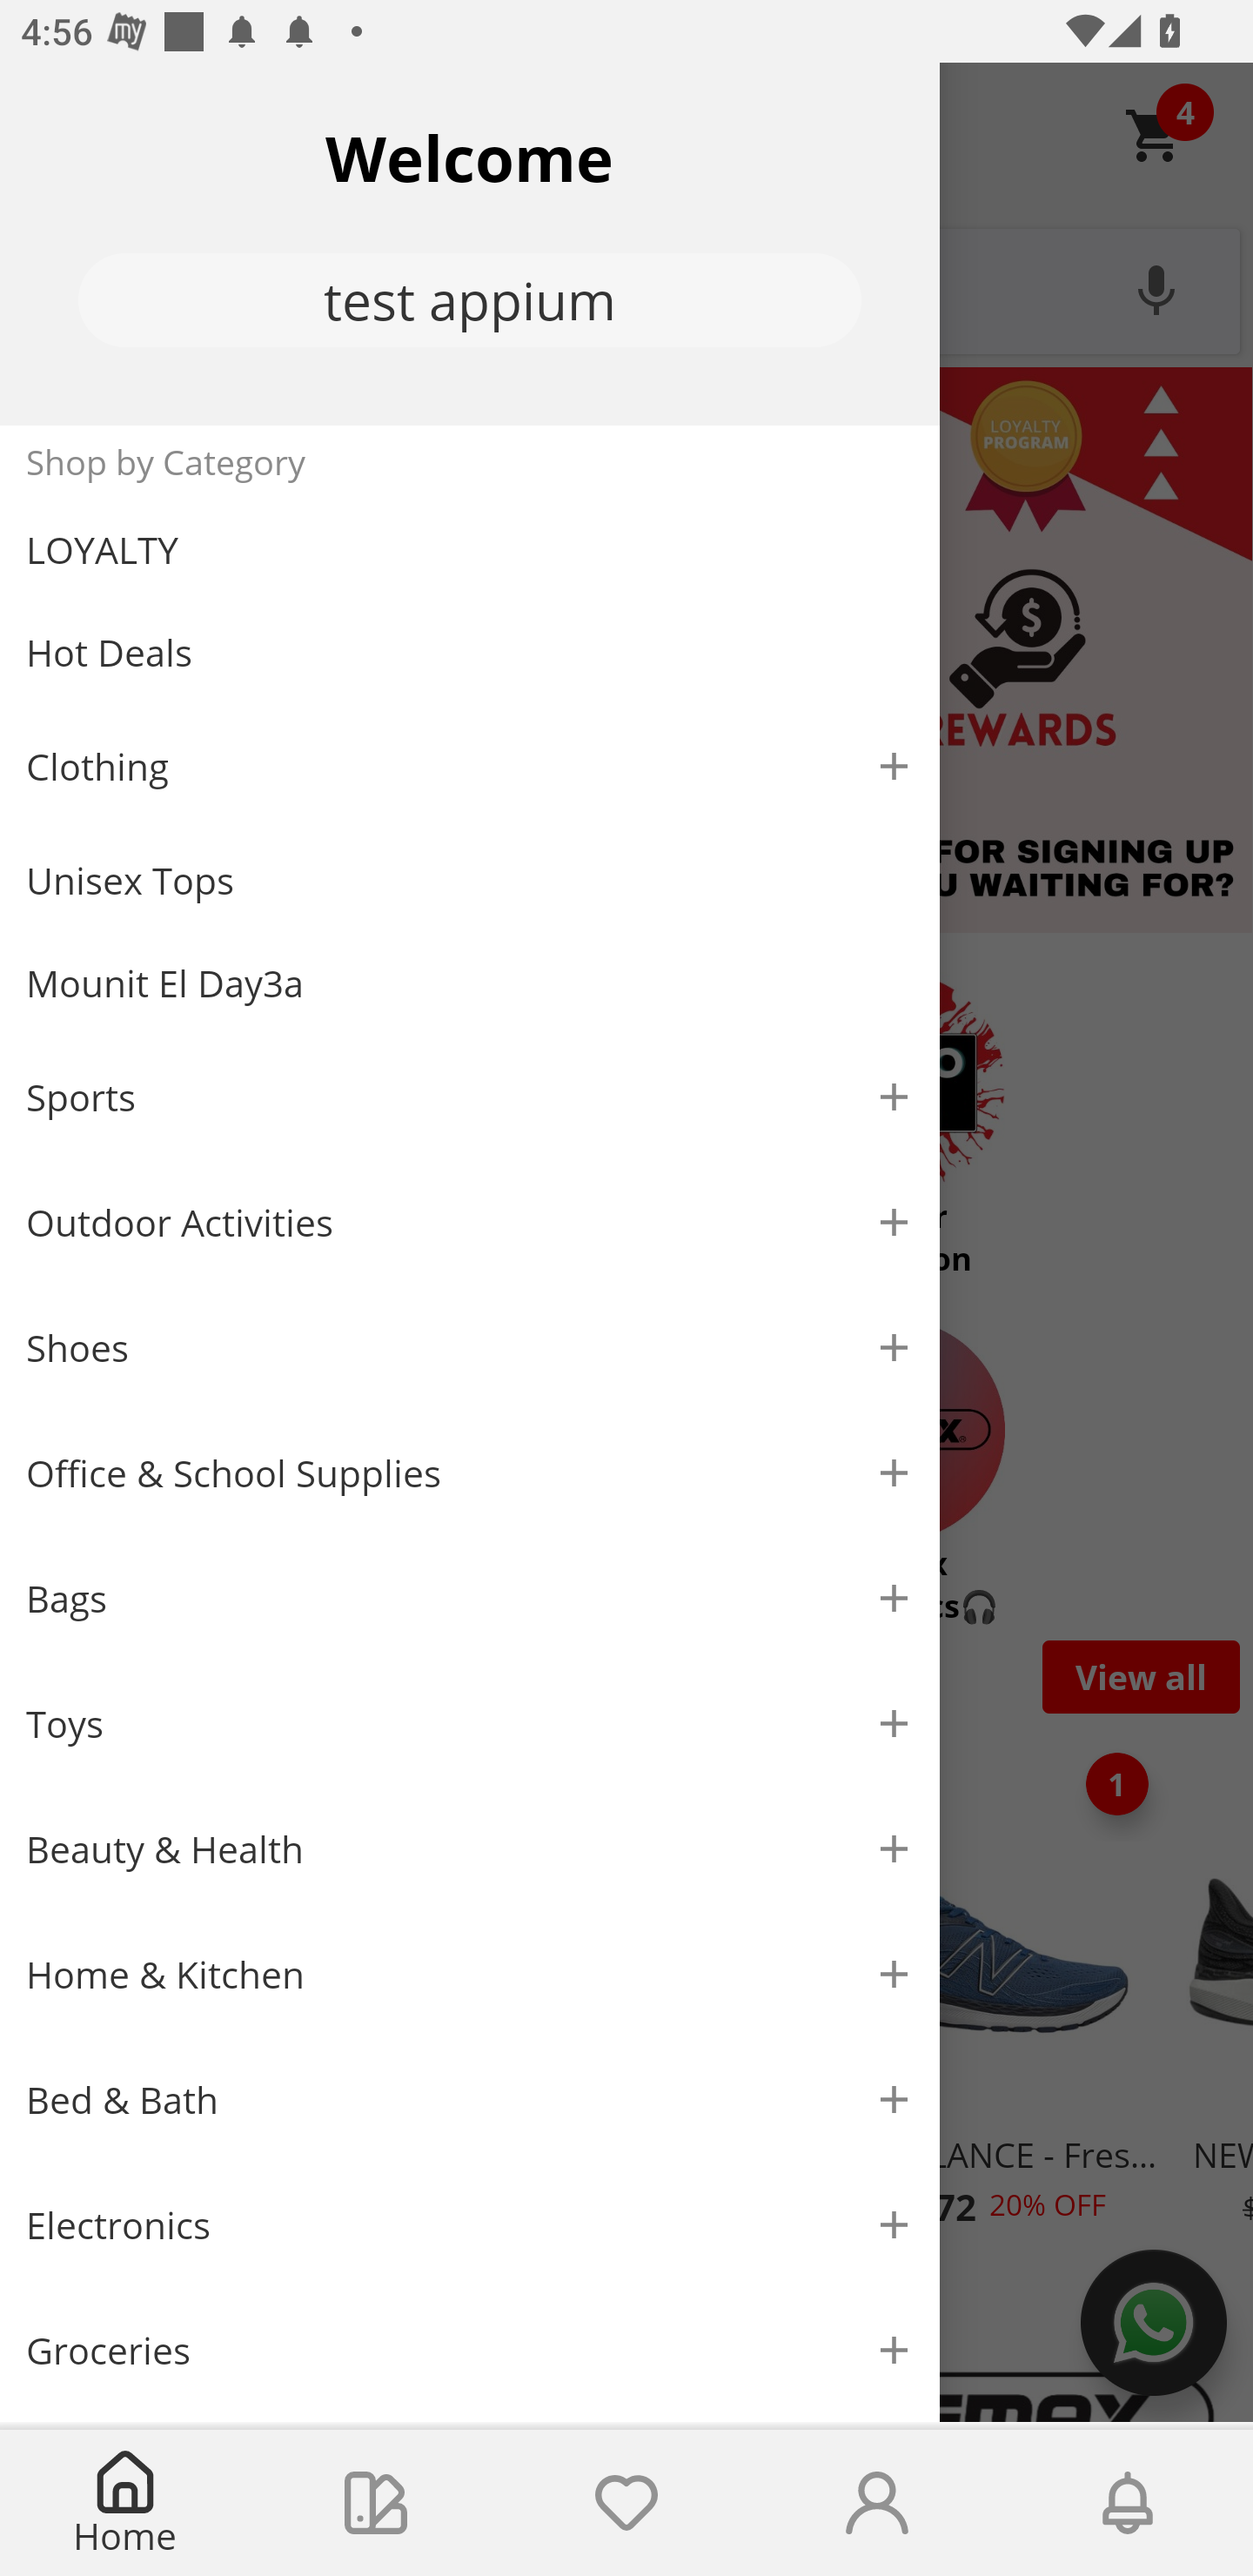  I want to click on Outdoor Activities, so click(470, 1222).